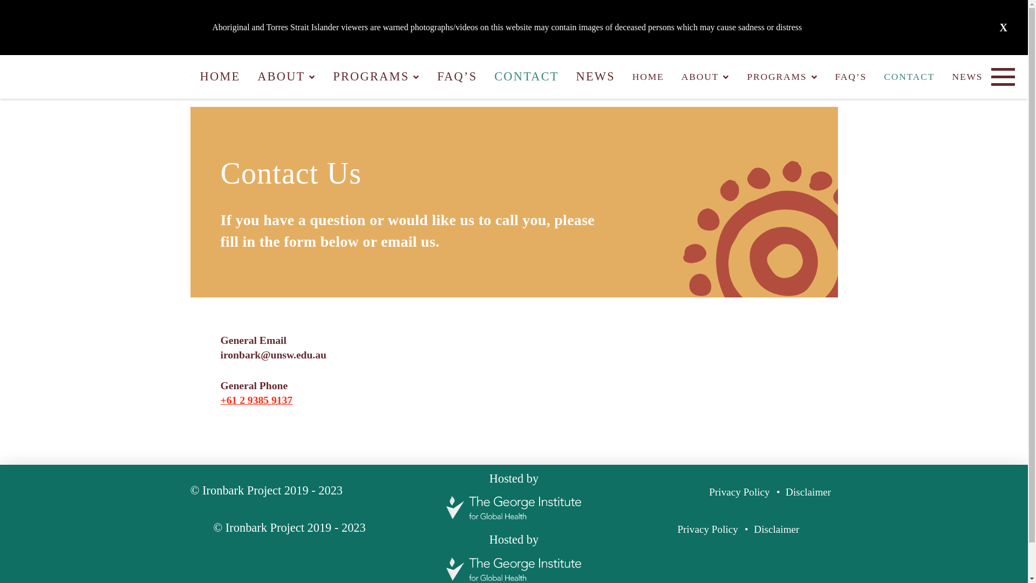  I want to click on CONTACT, so click(909, 77).